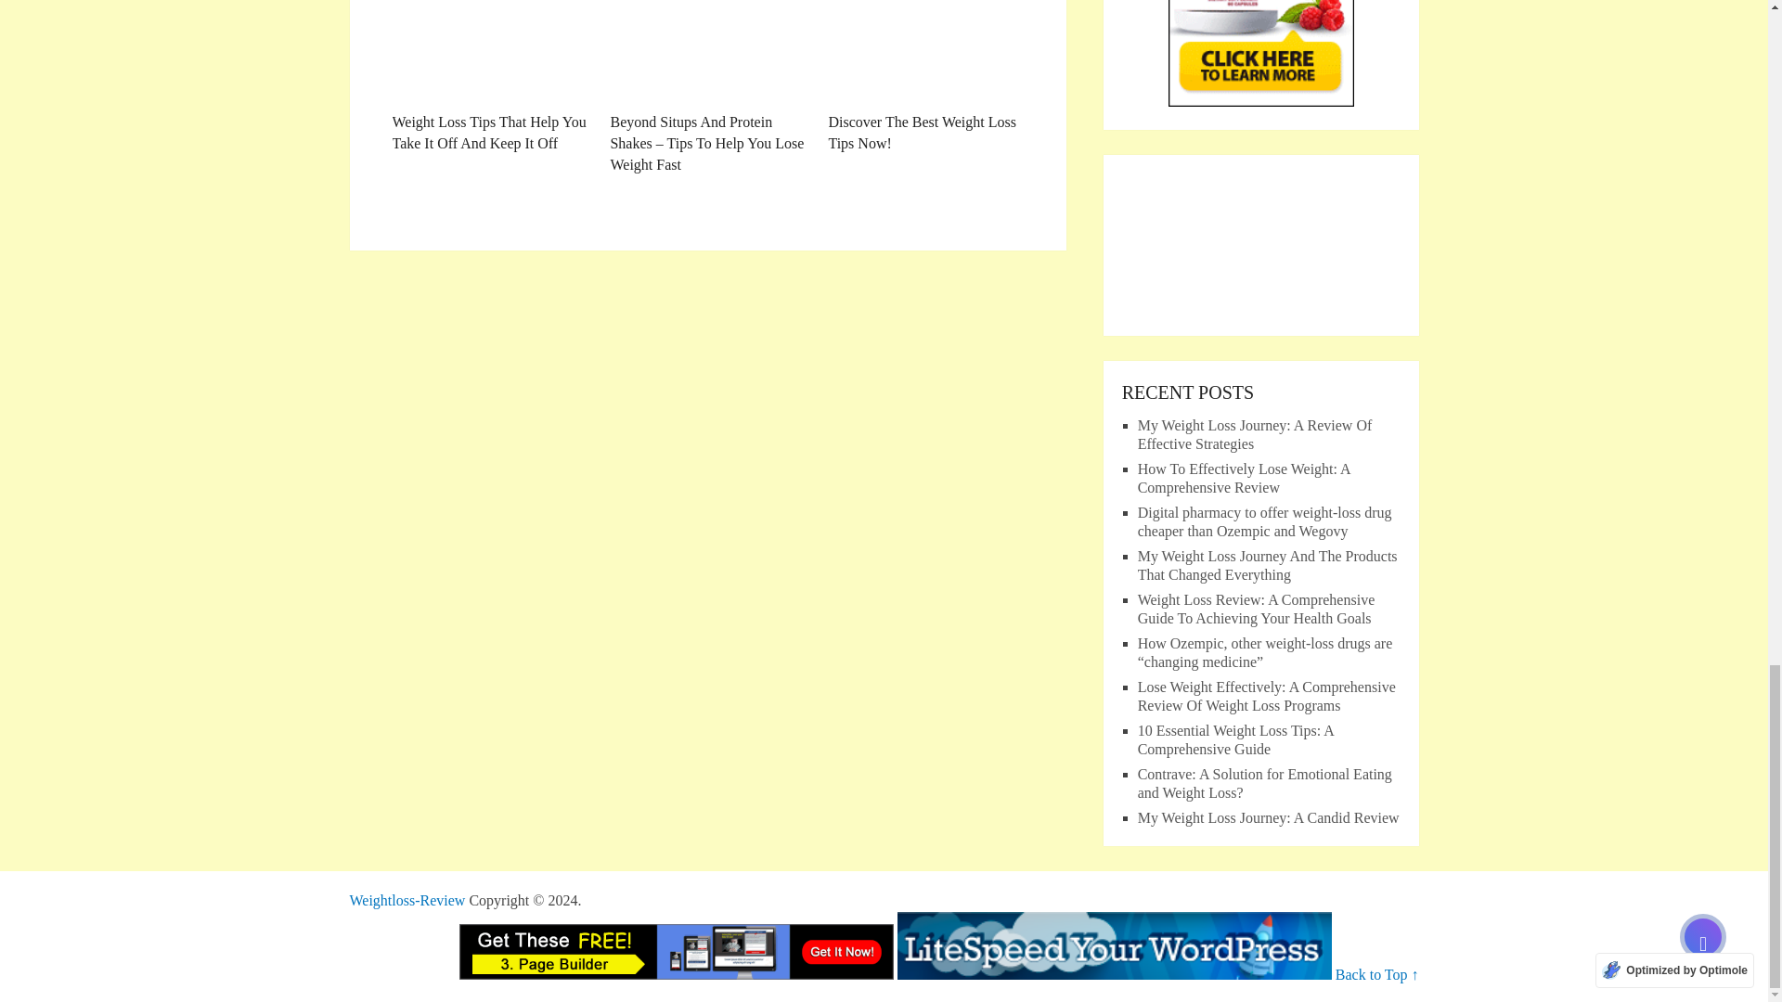  Describe the element at coordinates (1264, 783) in the screenshot. I see `Contrave: A Solution for Emotional Eating and Weight Loss?` at that location.